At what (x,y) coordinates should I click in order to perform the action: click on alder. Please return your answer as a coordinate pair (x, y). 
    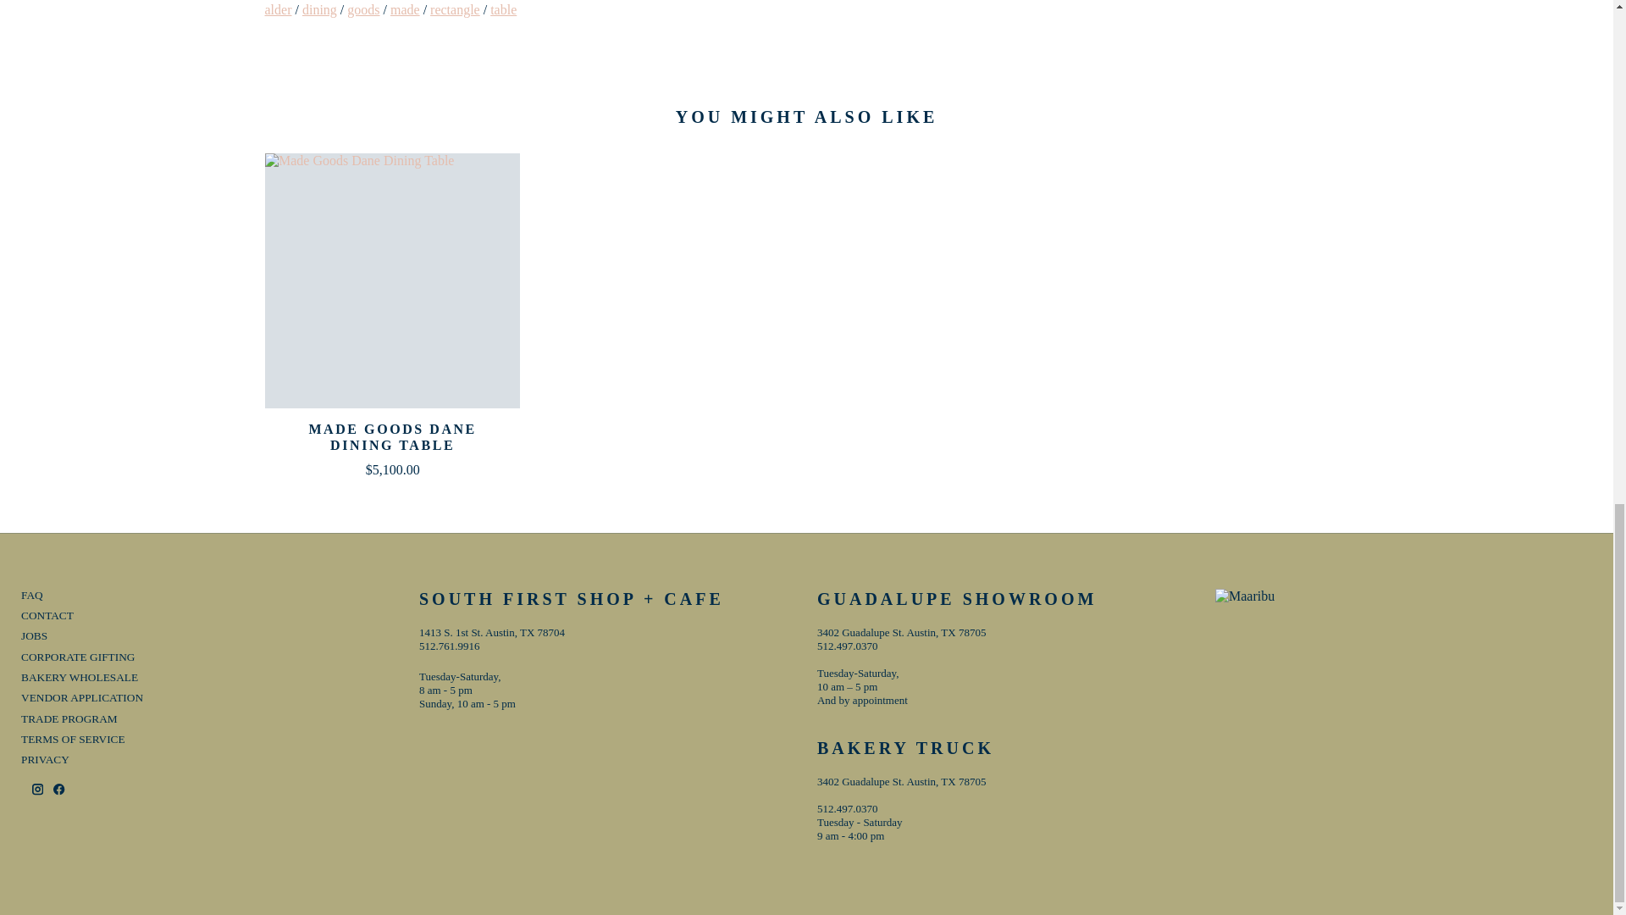
    Looking at the image, I should click on (277, 10).